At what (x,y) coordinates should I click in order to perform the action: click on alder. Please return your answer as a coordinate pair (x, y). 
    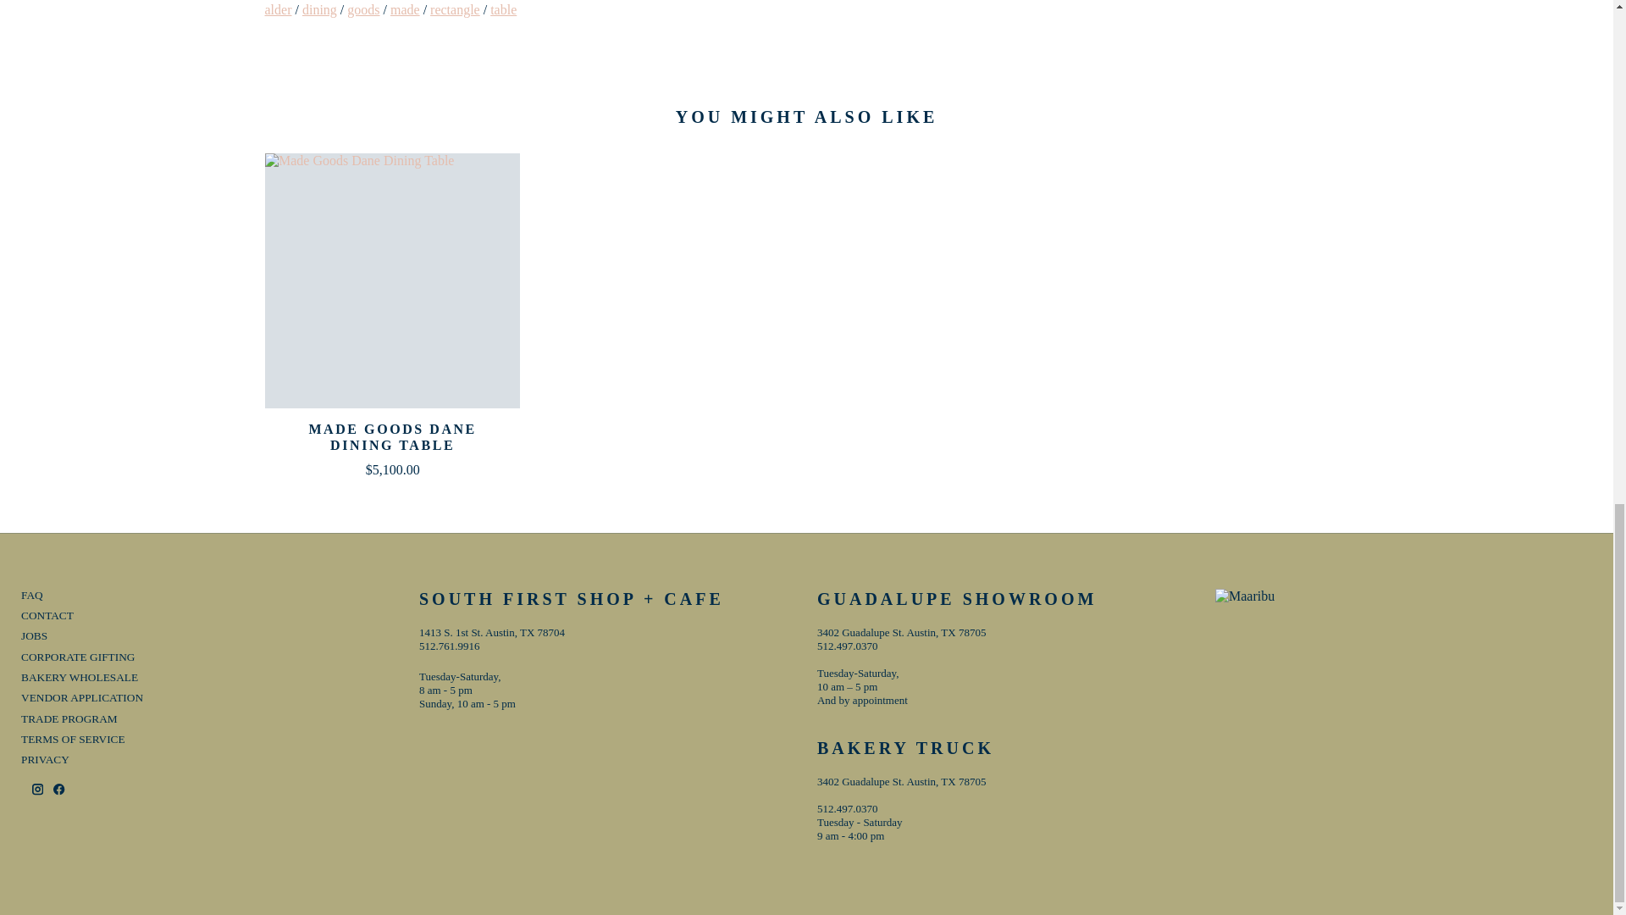
    Looking at the image, I should click on (277, 10).